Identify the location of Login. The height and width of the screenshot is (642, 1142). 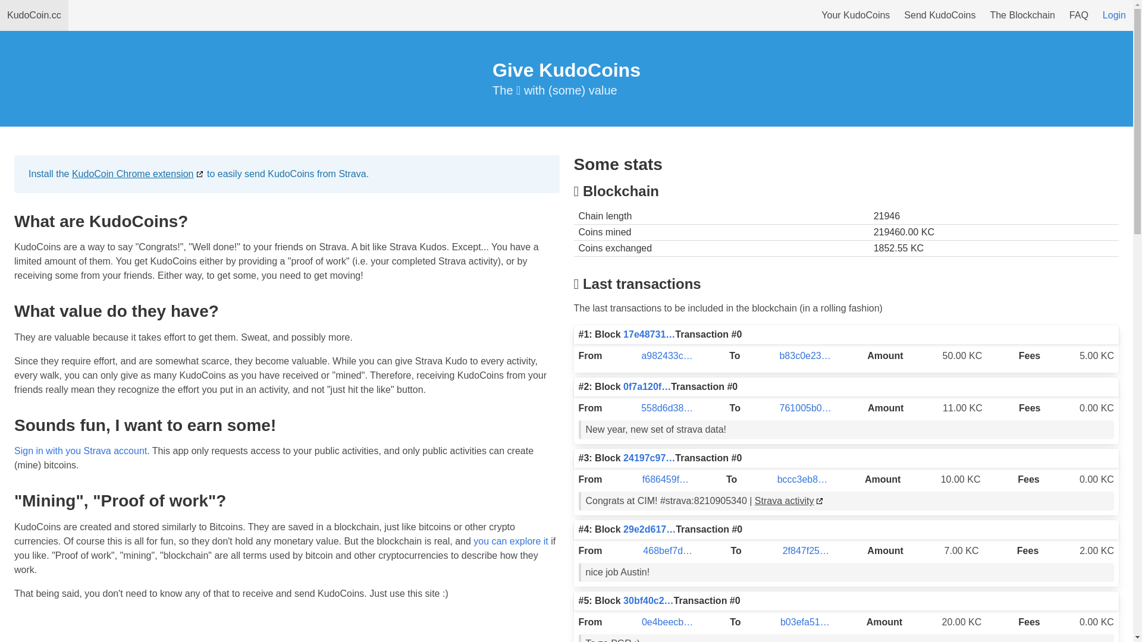
(1115, 15).